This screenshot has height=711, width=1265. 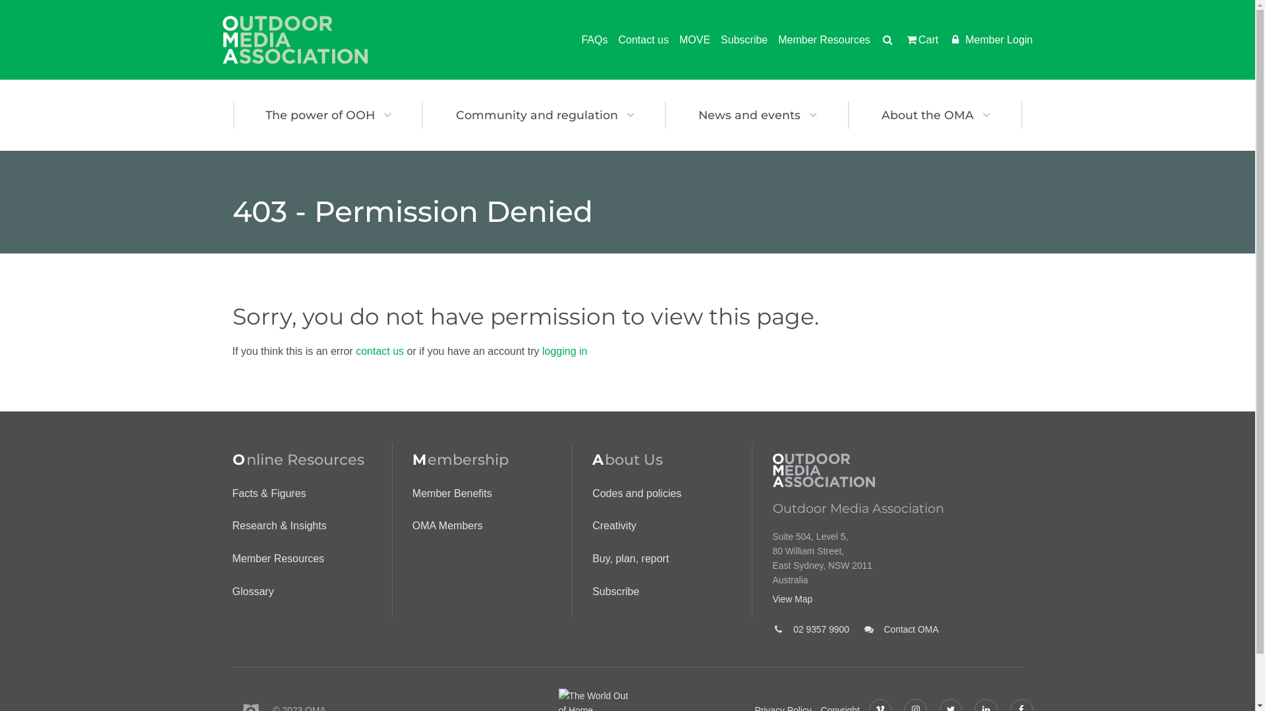 I want to click on Contact us, so click(x=638, y=39).